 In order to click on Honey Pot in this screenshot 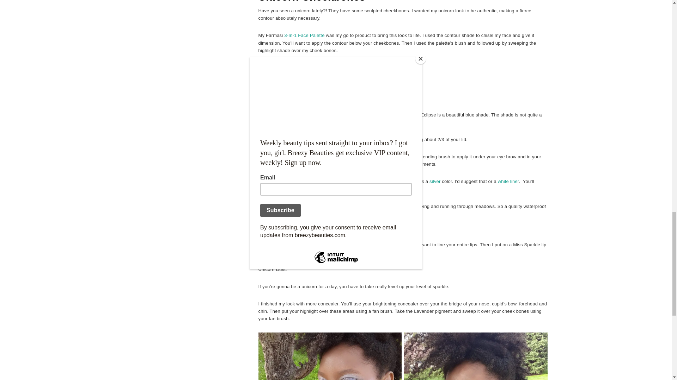, I will do `click(315, 252)`.